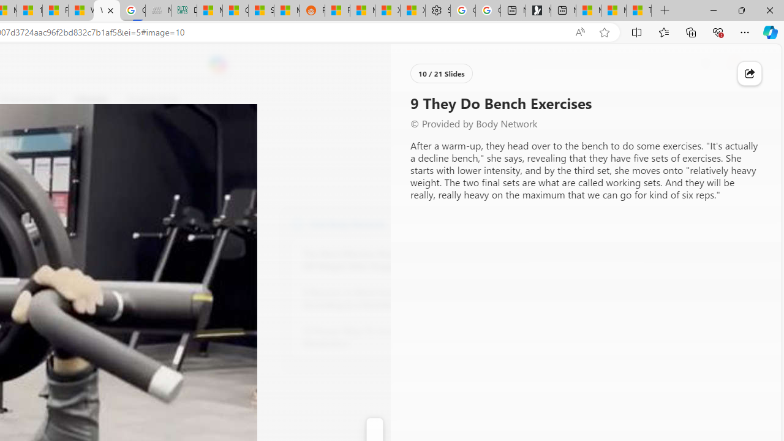  Describe the element at coordinates (153, 99) in the screenshot. I see `Food & Drink` at that location.